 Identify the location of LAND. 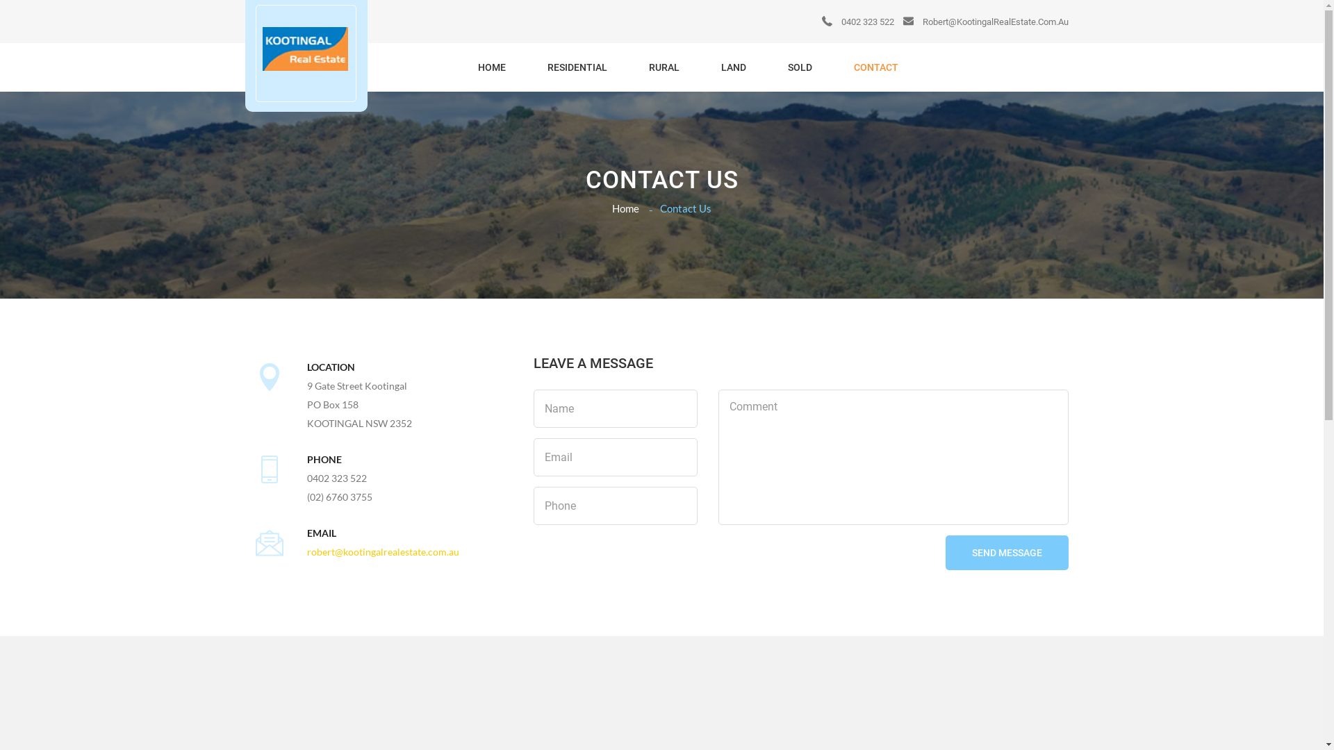
(734, 67).